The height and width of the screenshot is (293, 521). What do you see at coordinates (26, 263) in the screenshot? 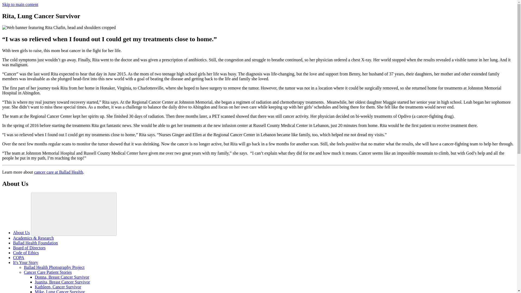
I see `It's Your Story` at bounding box center [26, 263].